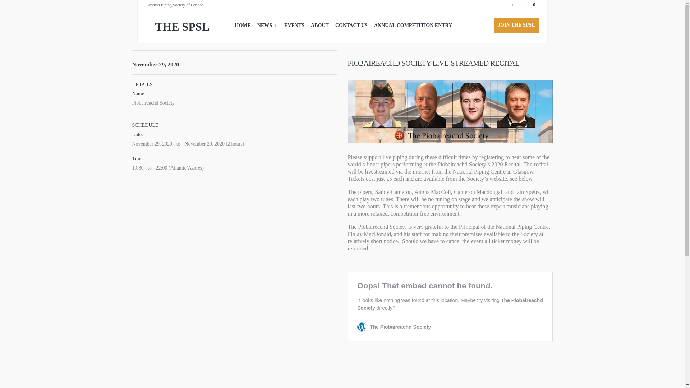  I want to click on Twitter, so click(523, 5).